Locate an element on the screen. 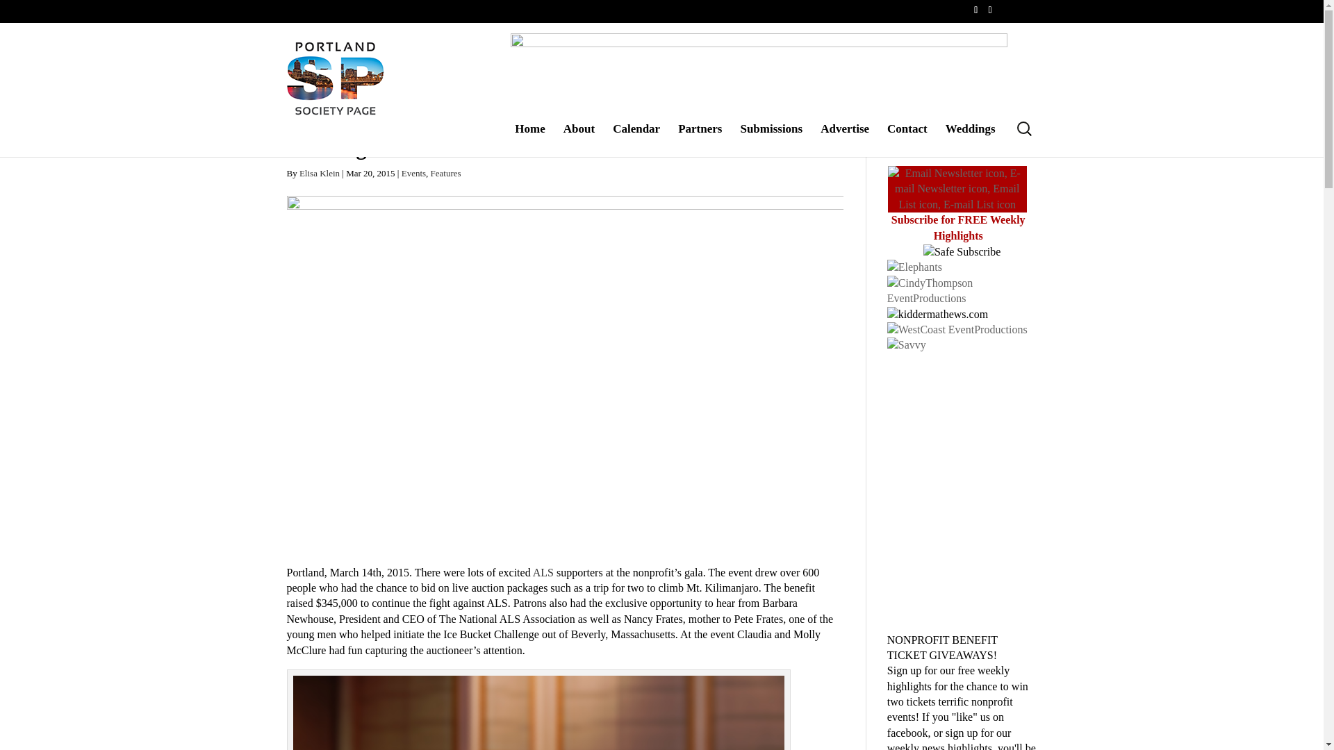 The height and width of the screenshot is (750, 1334). Calendar is located at coordinates (636, 140).